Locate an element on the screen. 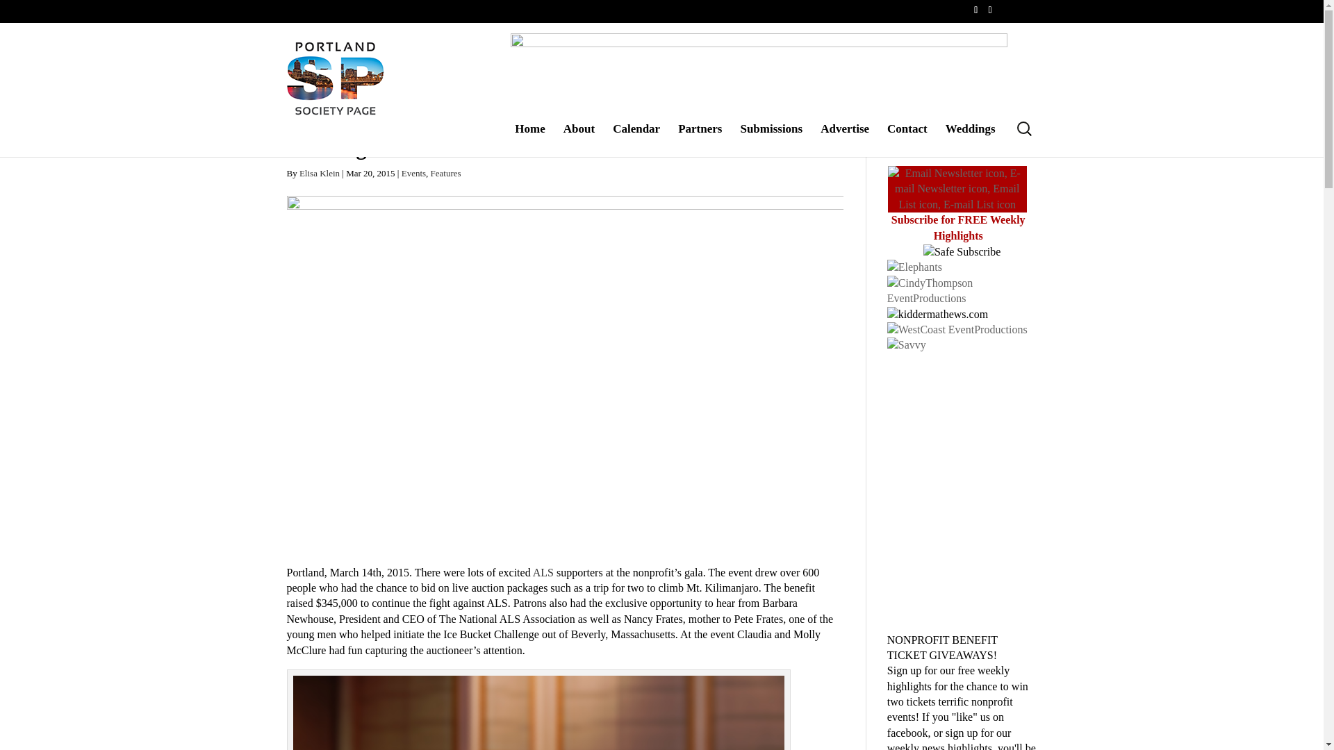 The height and width of the screenshot is (750, 1334). Calendar is located at coordinates (636, 140).